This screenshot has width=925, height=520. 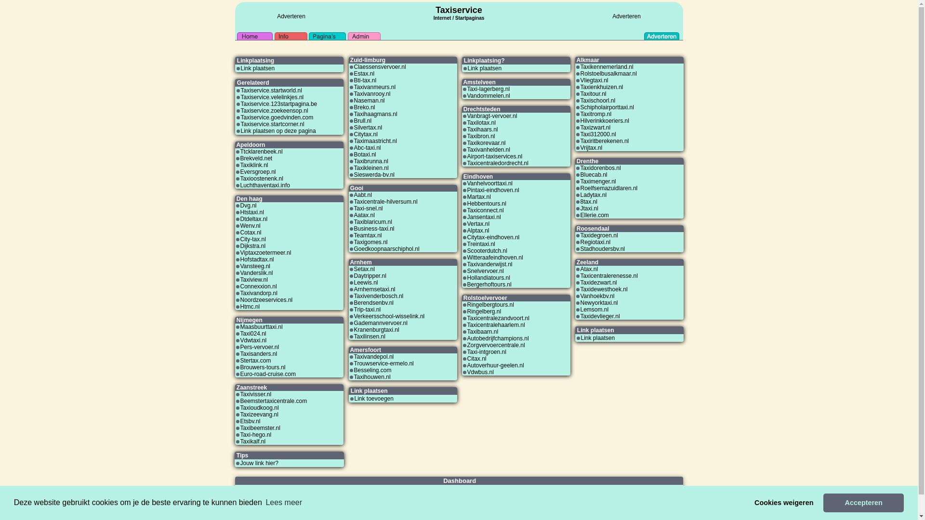 I want to click on Taxikorevaar.nl, so click(x=487, y=143).